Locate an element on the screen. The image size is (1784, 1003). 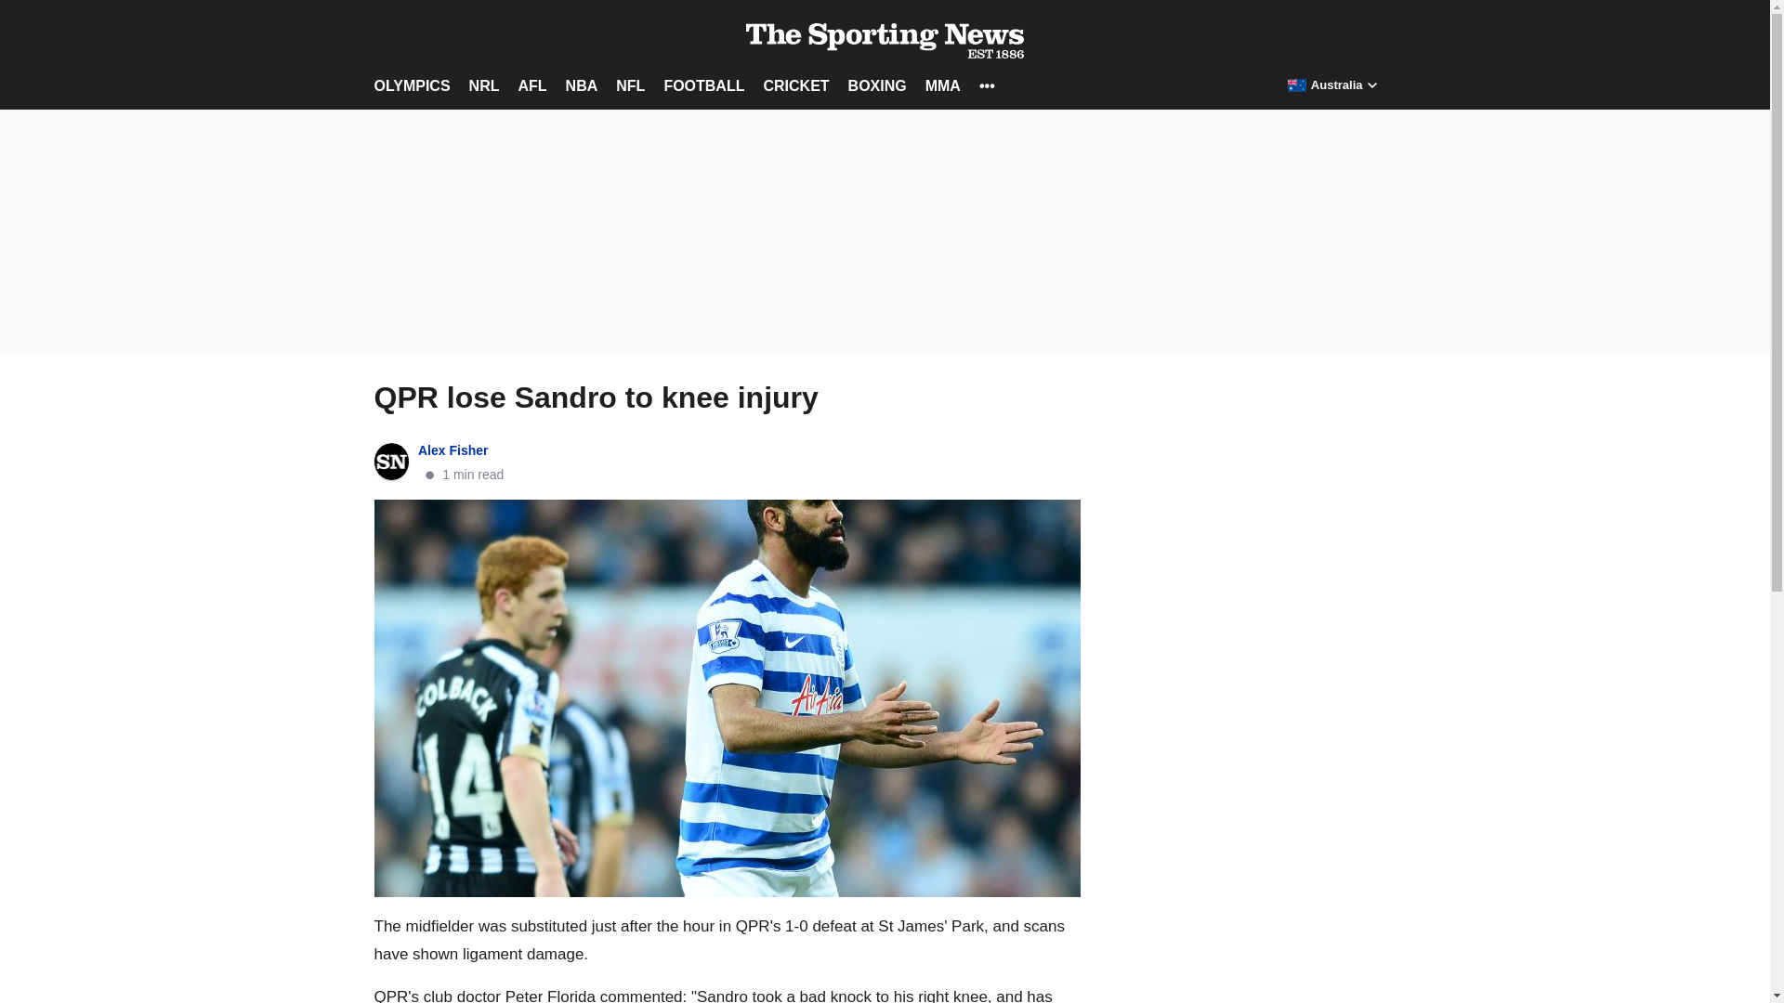
BOXING is located at coordinates (877, 85).